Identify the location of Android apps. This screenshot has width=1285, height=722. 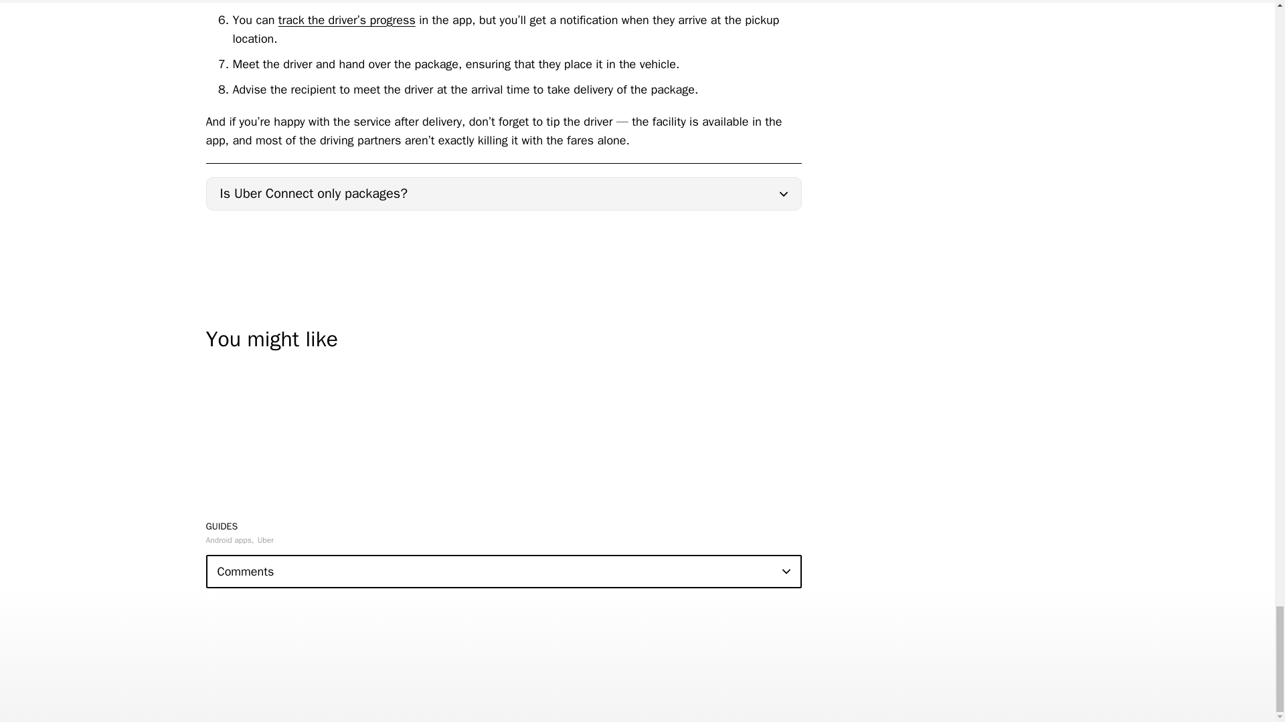
(230, 540).